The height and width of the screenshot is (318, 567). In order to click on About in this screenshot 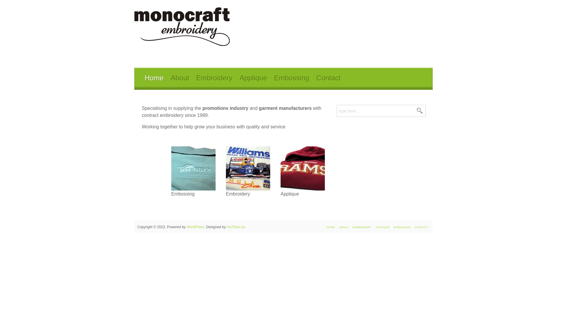, I will do `click(180, 79)`.